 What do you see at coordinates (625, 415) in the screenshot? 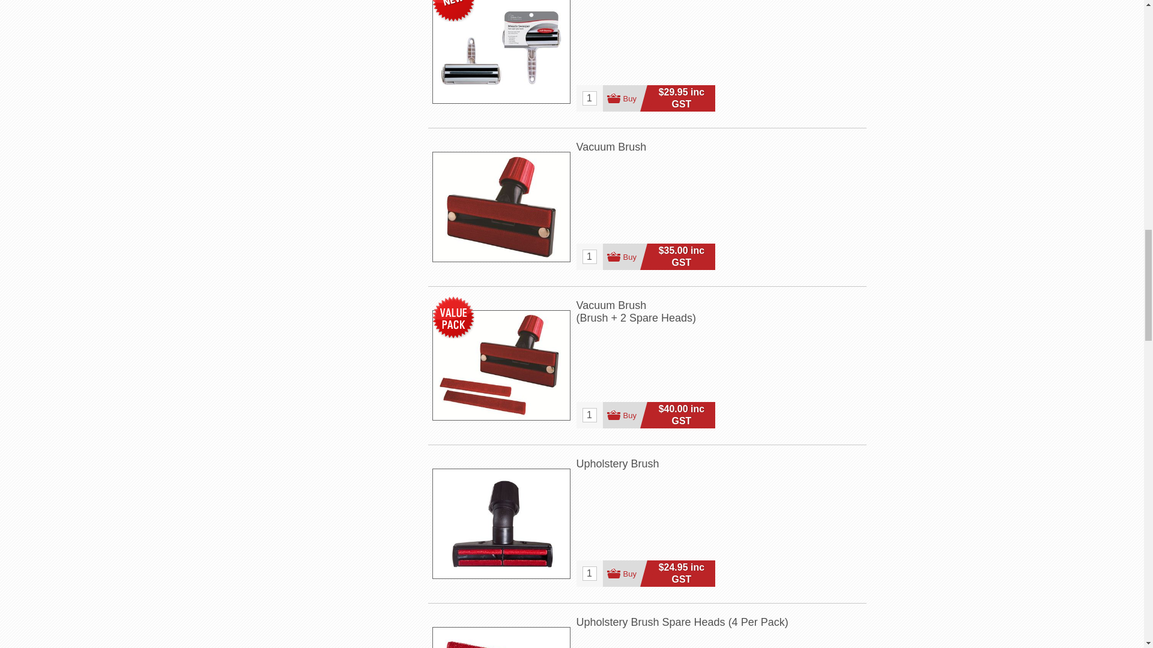
I see `Buy` at bounding box center [625, 415].